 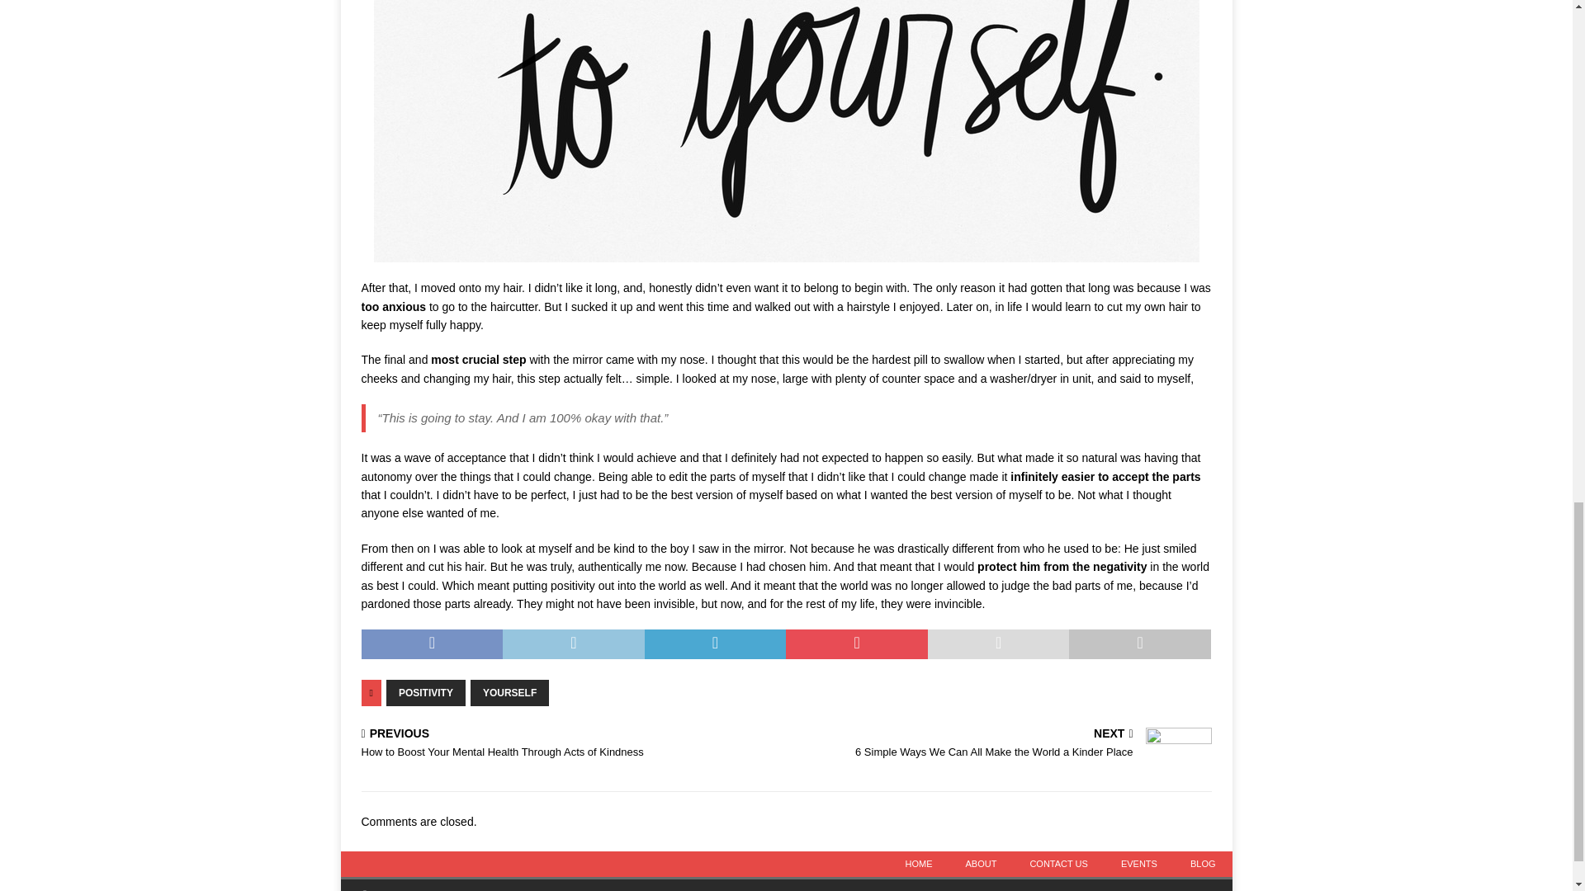 What do you see at coordinates (982, 864) in the screenshot?
I see `POSITIVITY` at bounding box center [982, 864].